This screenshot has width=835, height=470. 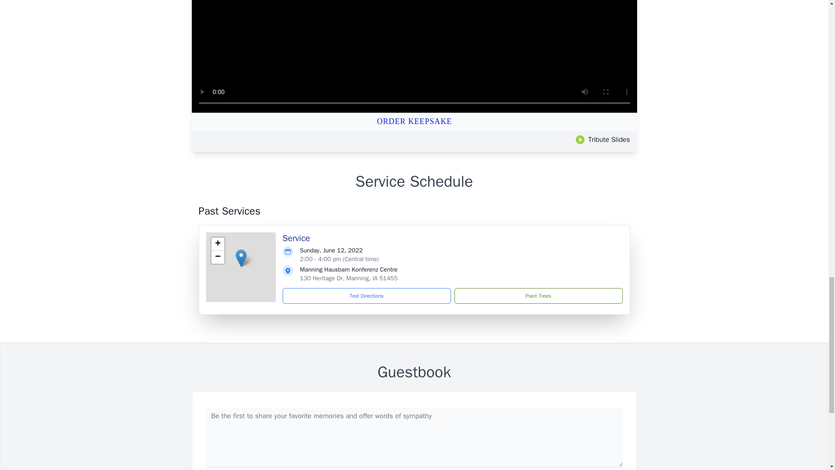 I want to click on Zoom out, so click(x=217, y=257).